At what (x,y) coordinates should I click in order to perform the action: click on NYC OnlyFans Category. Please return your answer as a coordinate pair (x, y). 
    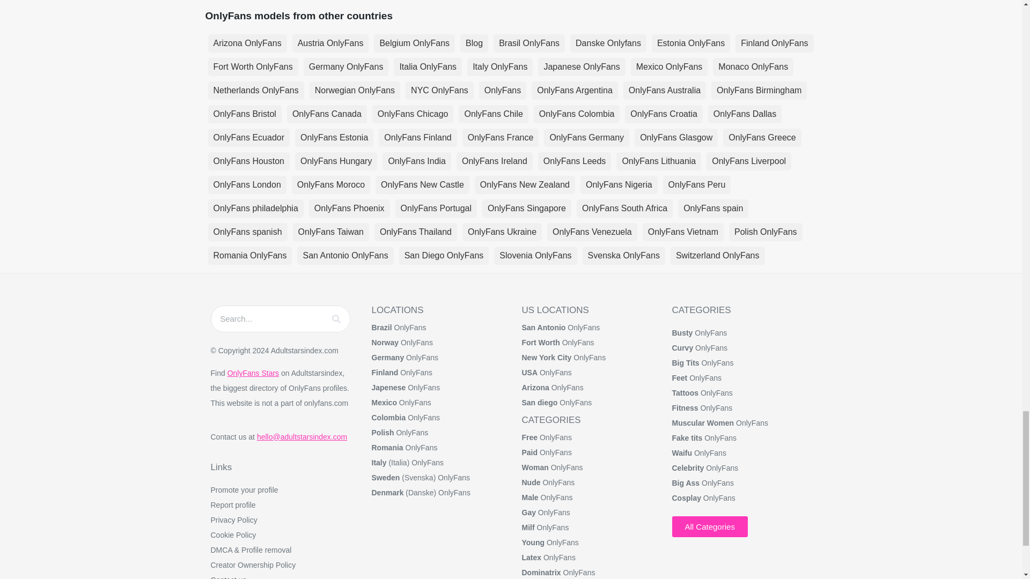
    Looking at the image, I should click on (440, 90).